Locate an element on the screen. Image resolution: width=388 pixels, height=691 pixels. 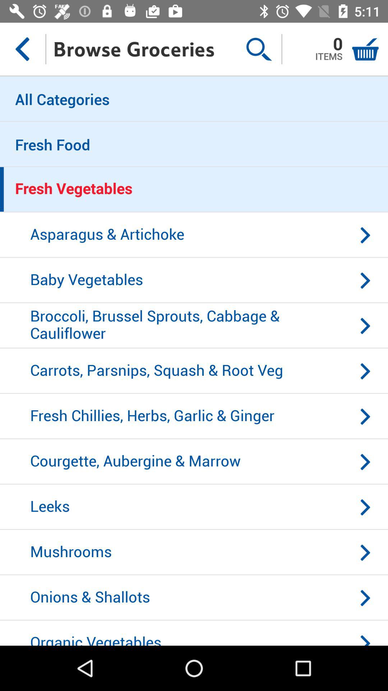
swipe to the organic vegetables is located at coordinates (194, 633).